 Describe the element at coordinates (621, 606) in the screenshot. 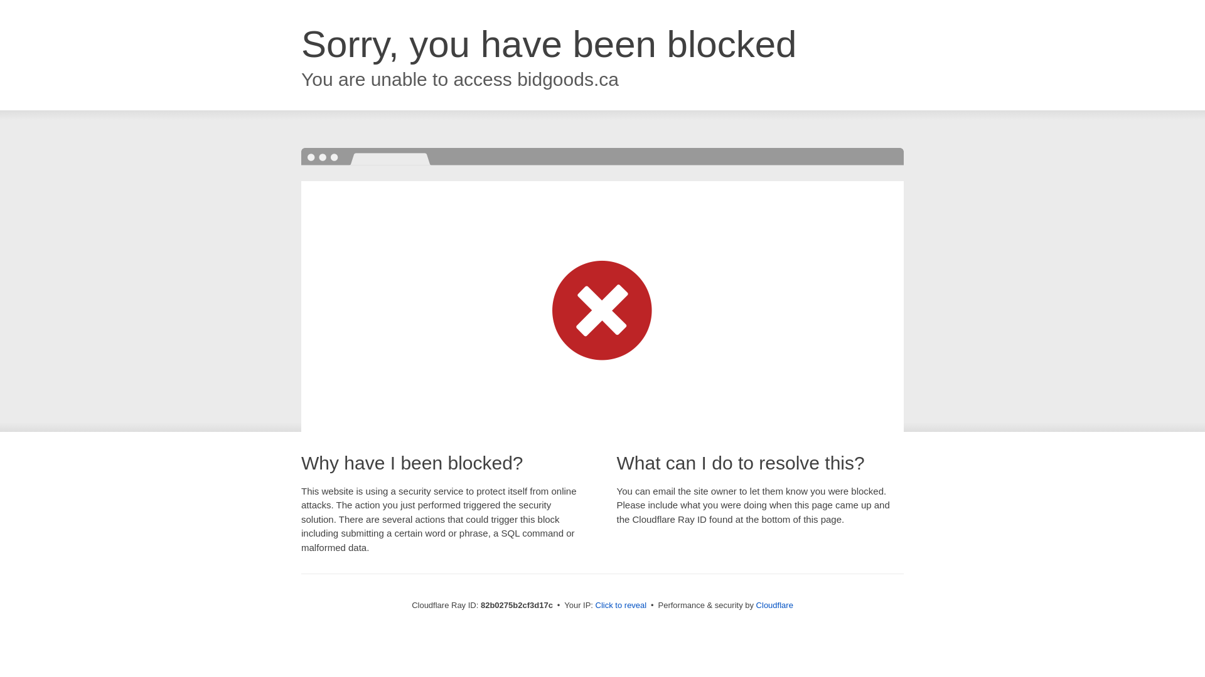

I see `Click to reveal` at that location.